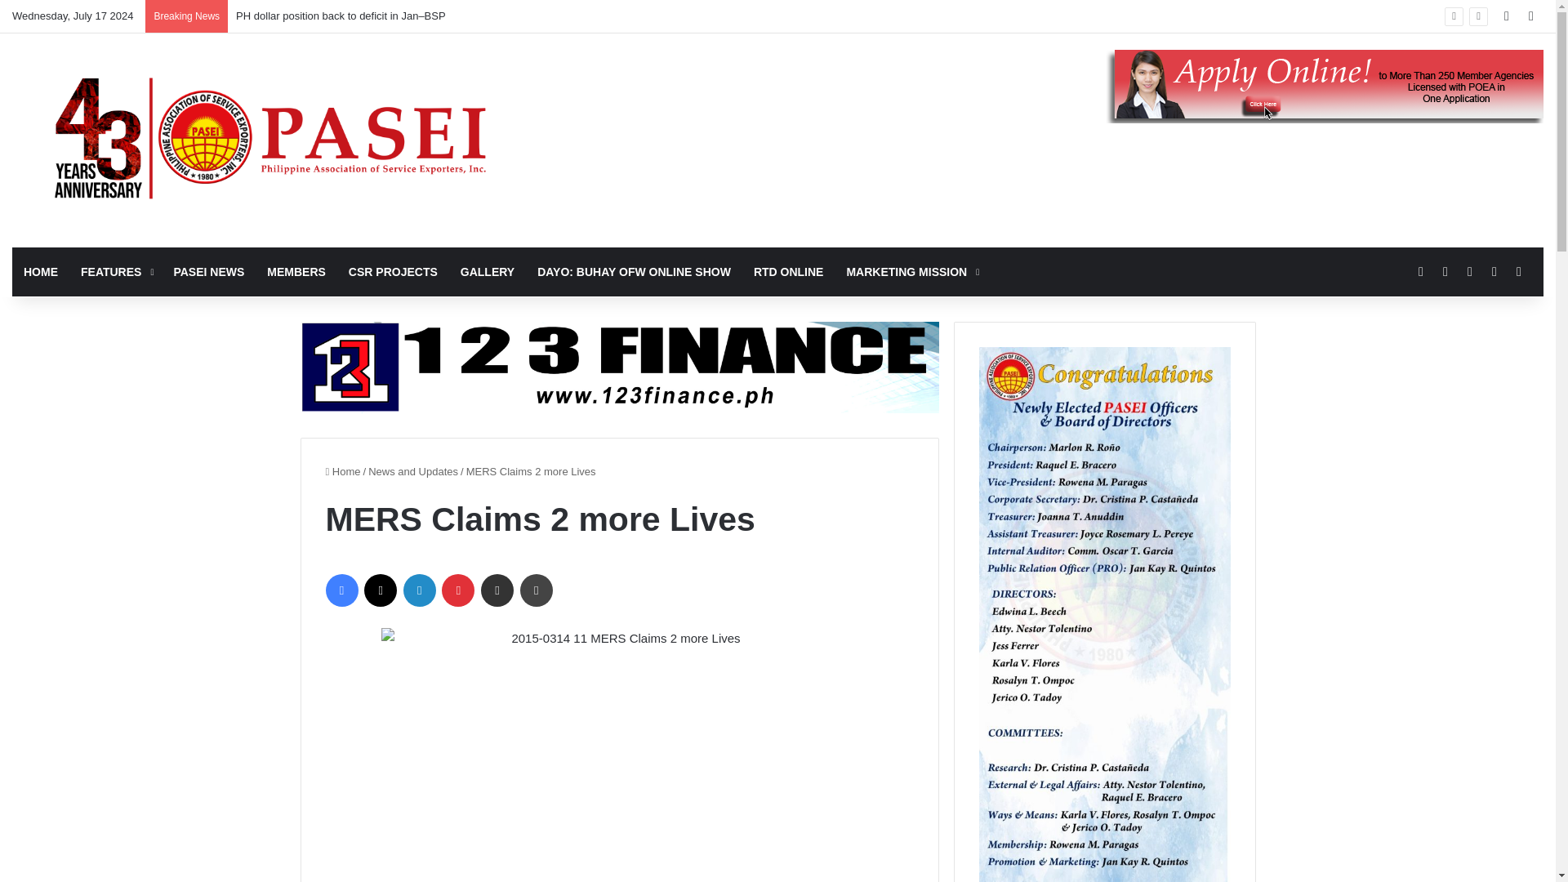 This screenshot has width=1568, height=882. What do you see at coordinates (207, 271) in the screenshot?
I see `PASEI NEWS` at bounding box center [207, 271].